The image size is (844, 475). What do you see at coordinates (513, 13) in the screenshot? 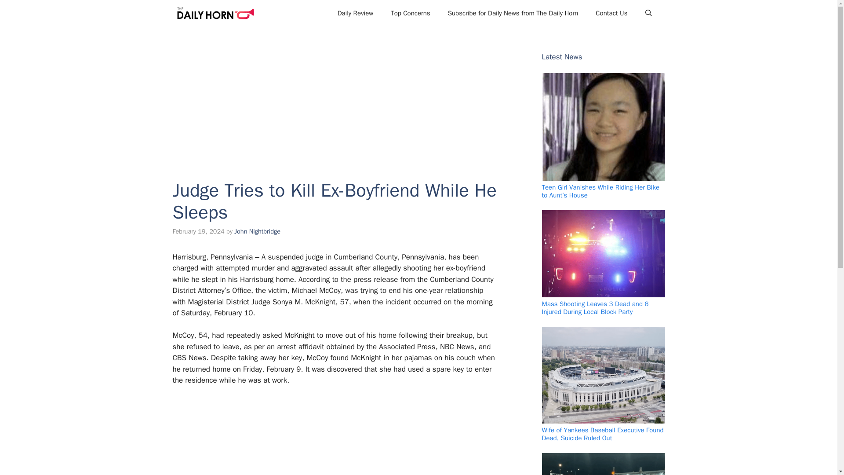
I see `Subscribe for Daily News from The Daily Horn` at bounding box center [513, 13].